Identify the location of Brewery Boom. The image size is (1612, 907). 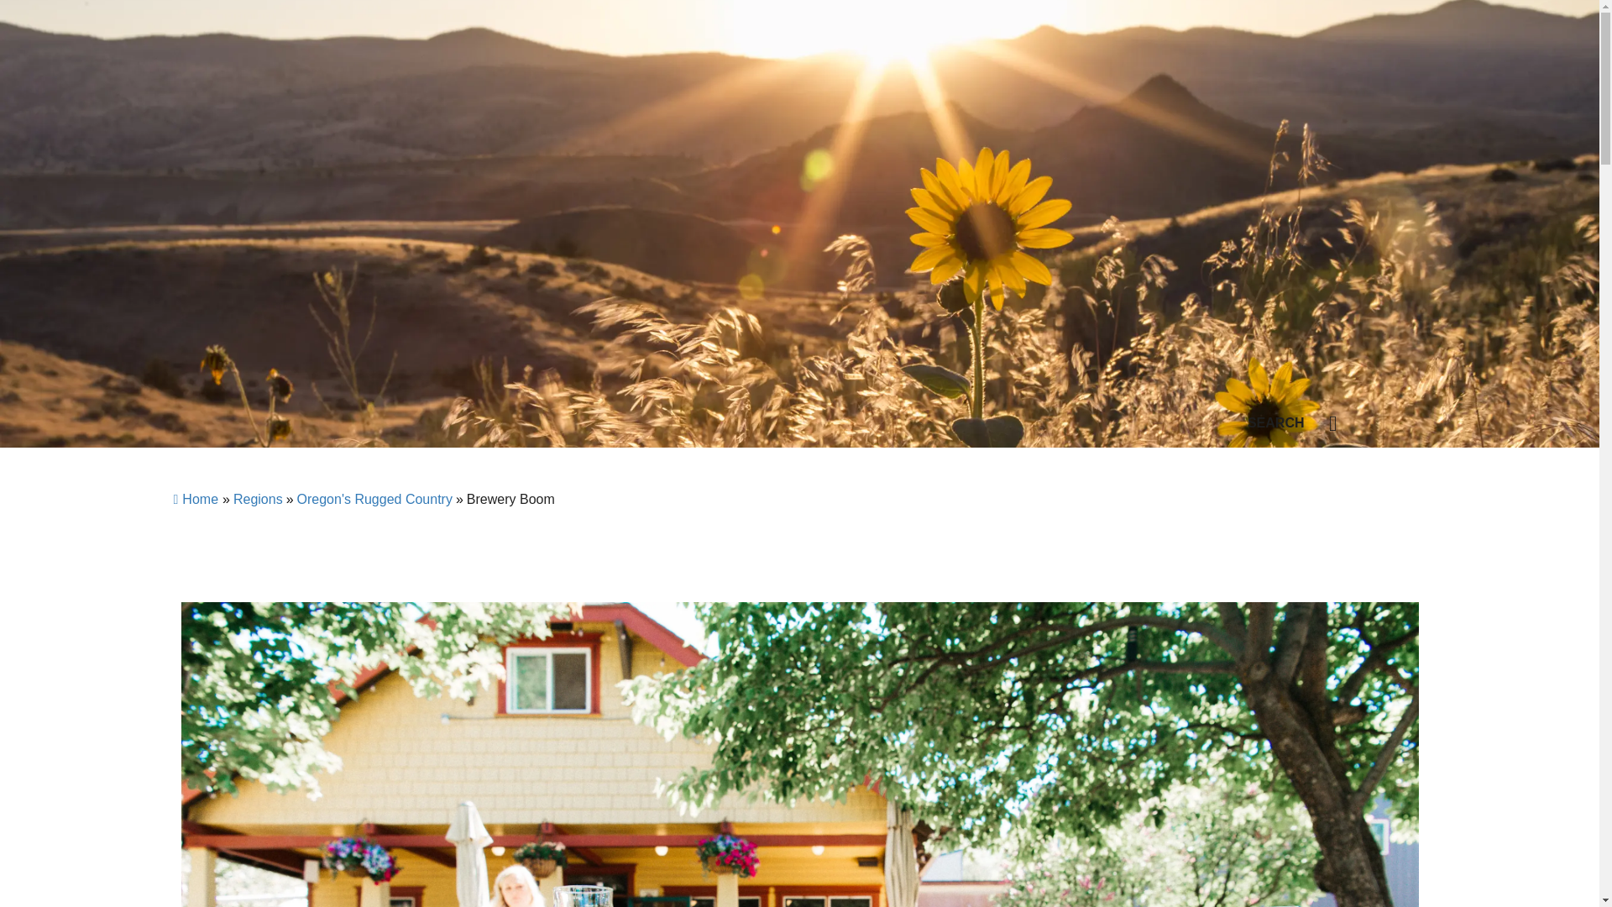
(510, 499).